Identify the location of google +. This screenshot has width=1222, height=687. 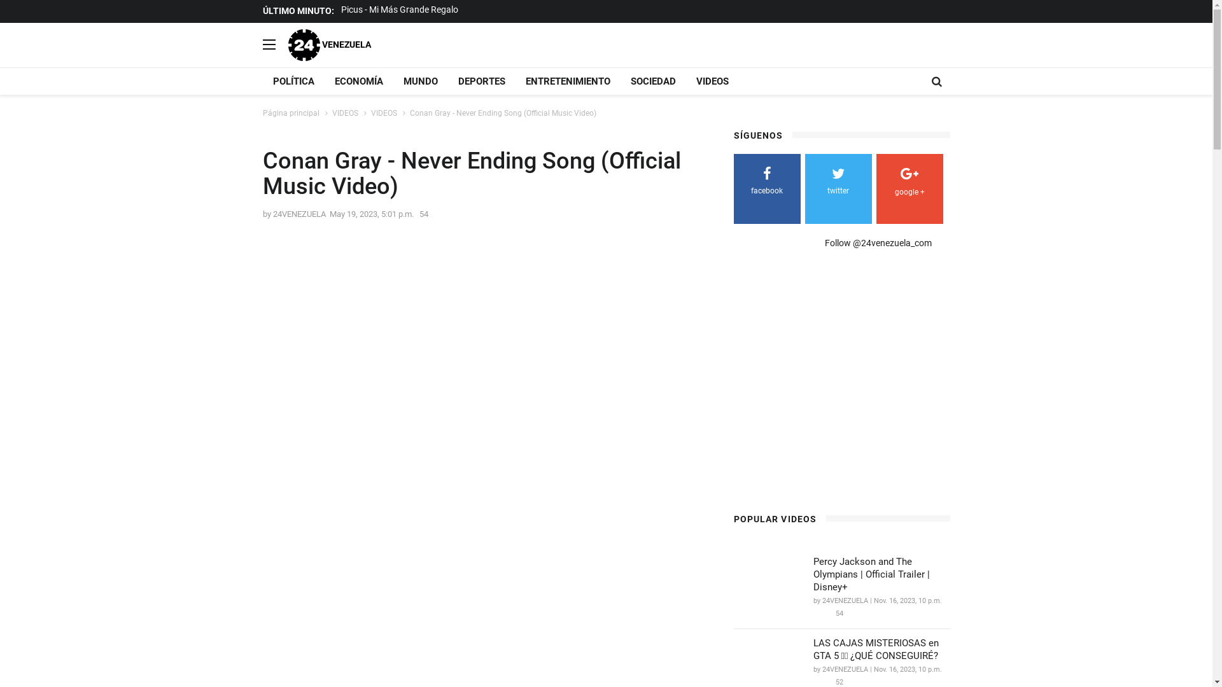
(909, 184).